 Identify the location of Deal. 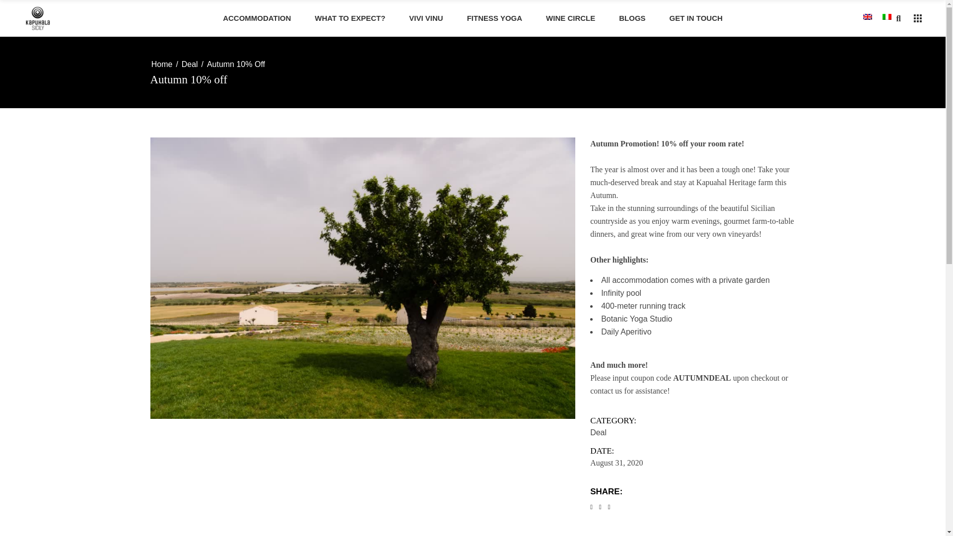
(190, 64).